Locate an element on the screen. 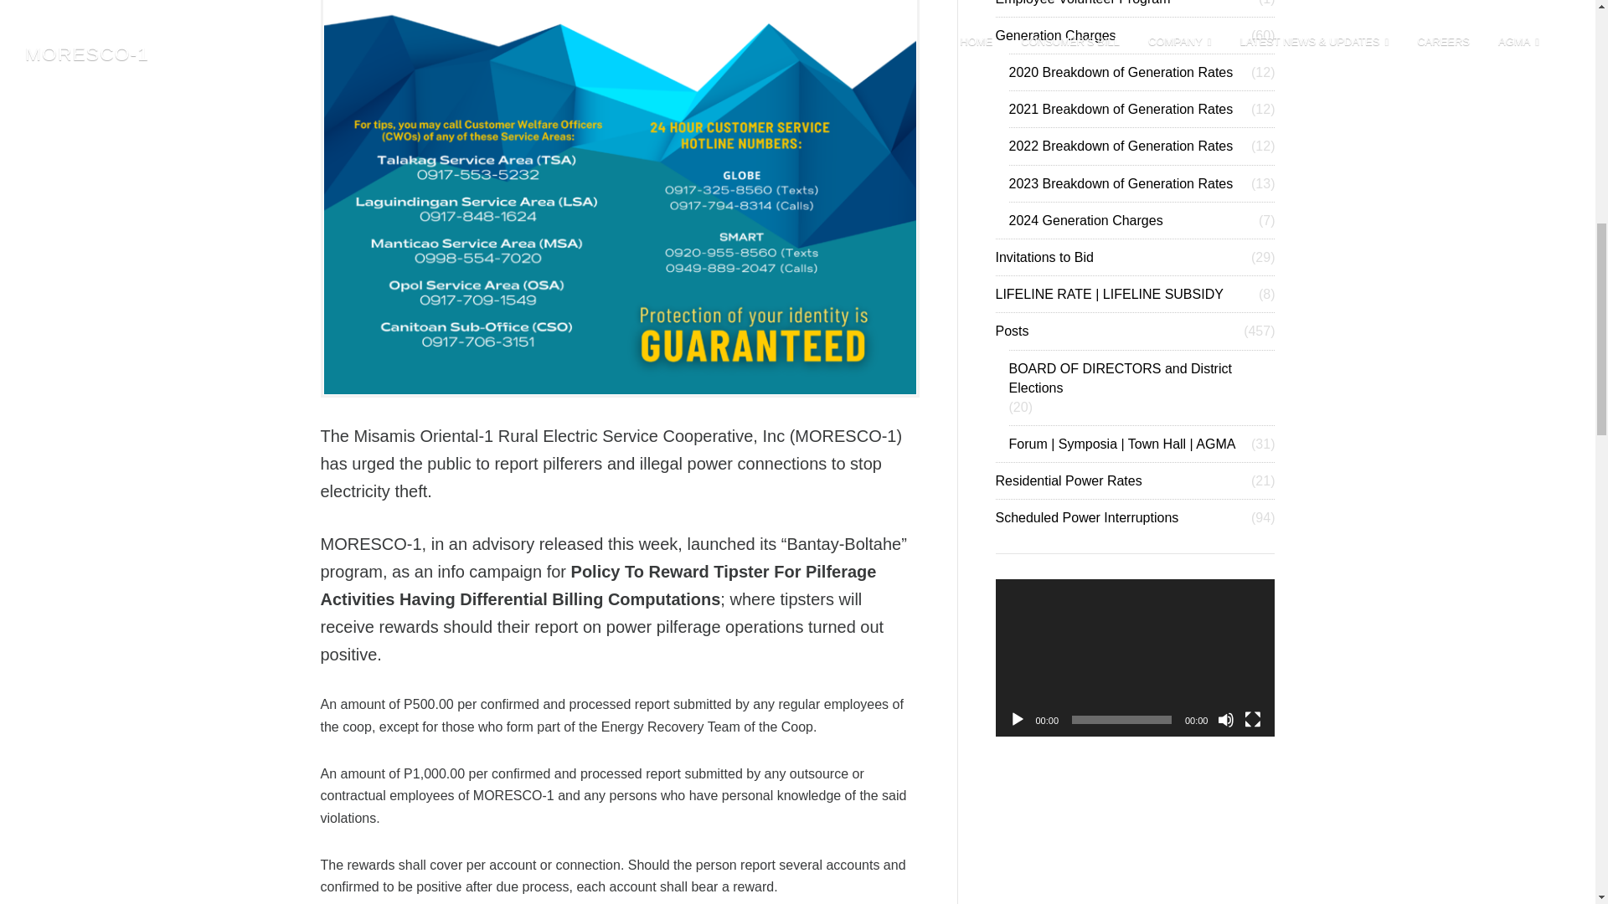 The height and width of the screenshot is (904, 1608). Mute is located at coordinates (1226, 720).